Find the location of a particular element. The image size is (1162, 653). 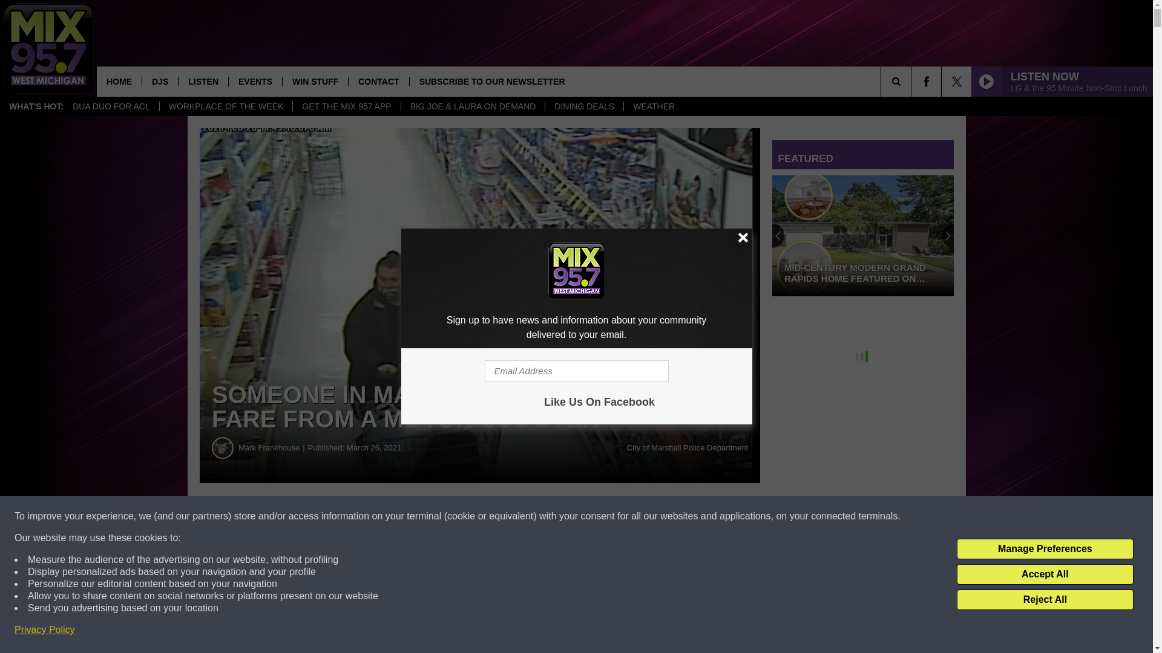

WORKPLACE OF THE WEEK is located at coordinates (226, 106).